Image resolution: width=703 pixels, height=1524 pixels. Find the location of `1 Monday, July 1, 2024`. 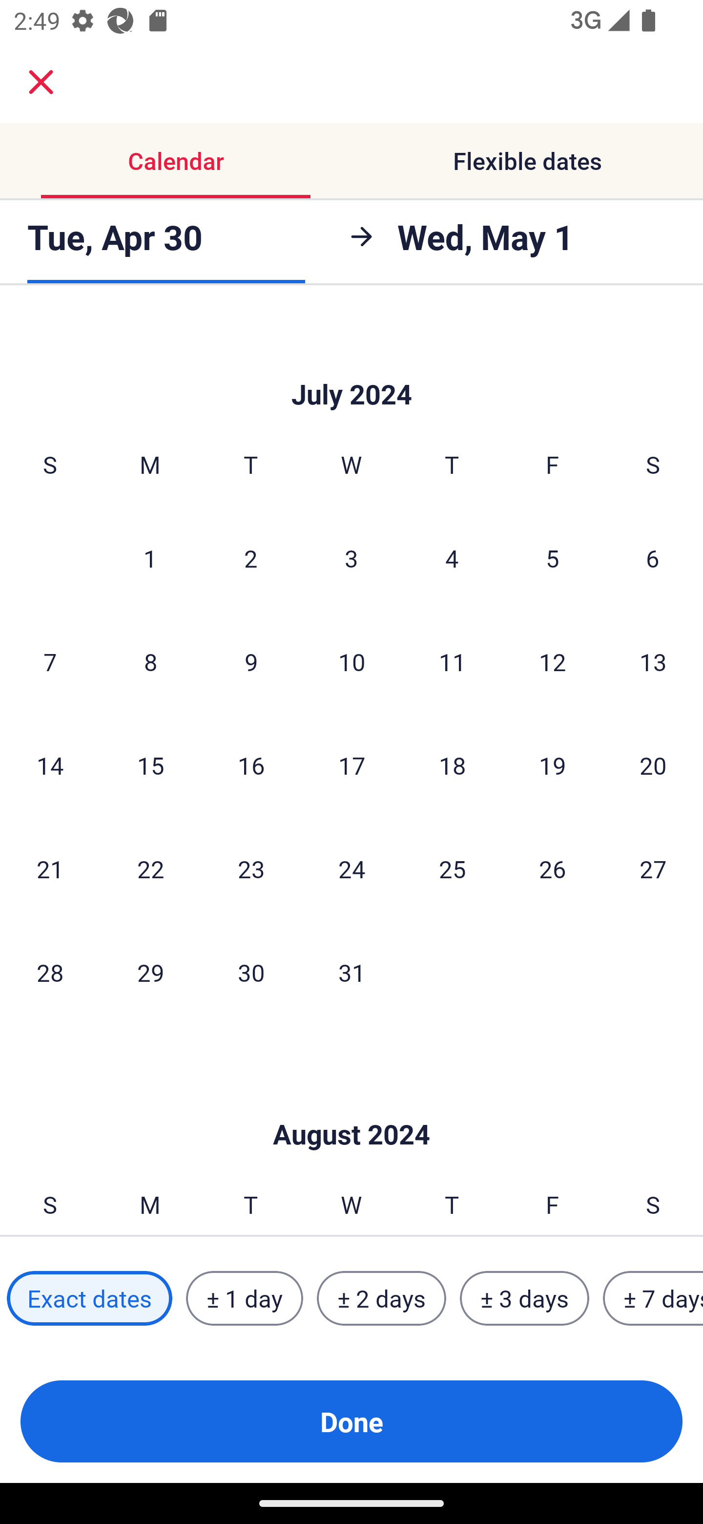

1 Monday, July 1, 2024 is located at coordinates (150, 557).